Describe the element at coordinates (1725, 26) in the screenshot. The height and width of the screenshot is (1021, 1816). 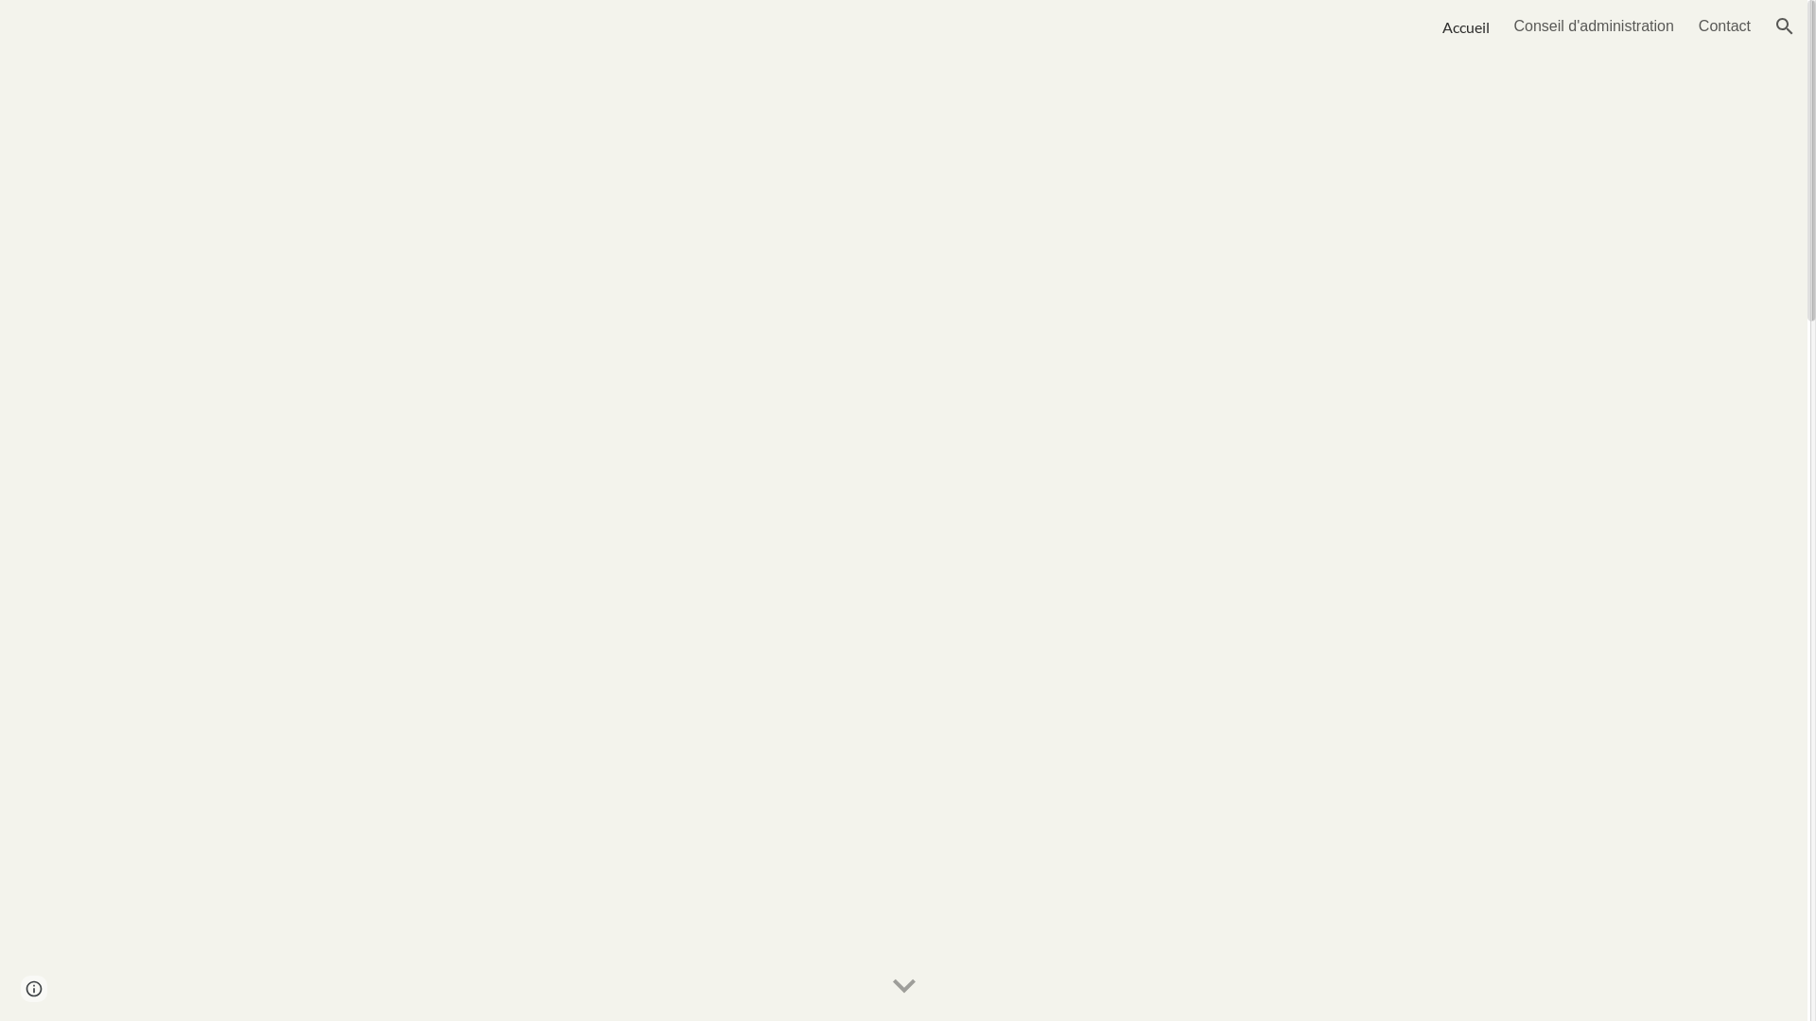
I see `Contact` at that location.